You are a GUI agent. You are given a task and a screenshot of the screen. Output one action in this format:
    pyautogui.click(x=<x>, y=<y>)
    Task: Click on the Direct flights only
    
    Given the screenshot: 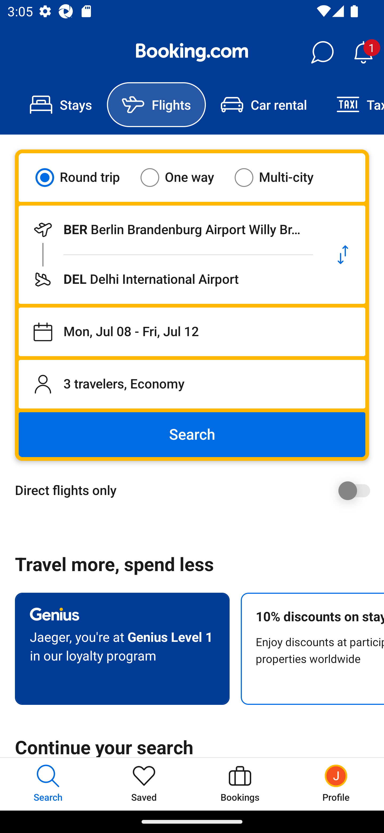 What is the action you would take?
    pyautogui.click(x=196, y=490)
    